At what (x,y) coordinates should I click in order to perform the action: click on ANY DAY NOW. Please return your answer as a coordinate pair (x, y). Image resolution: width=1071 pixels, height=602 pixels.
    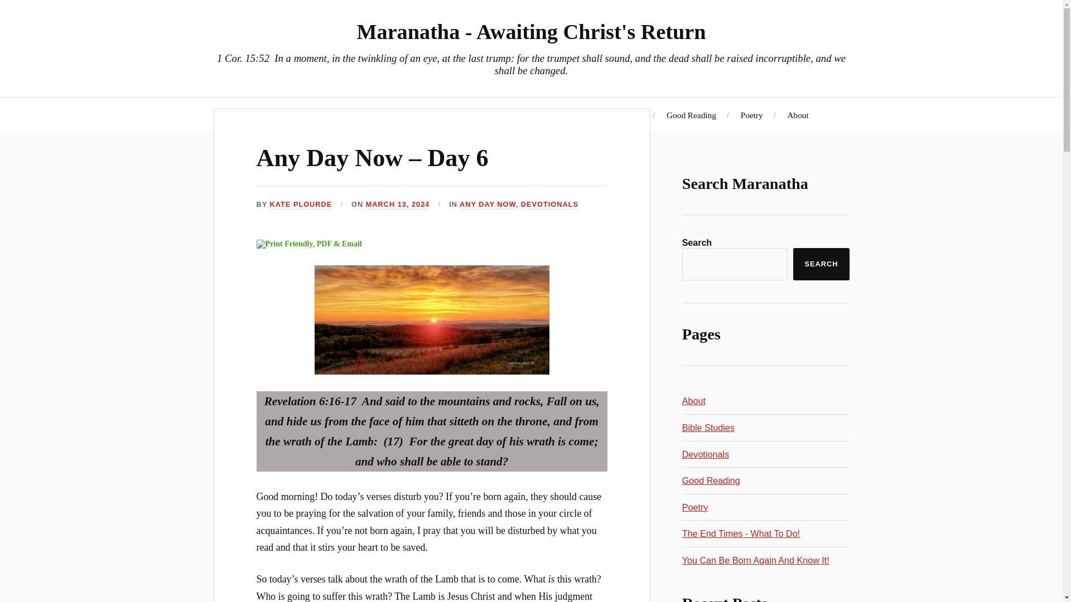
    Looking at the image, I should click on (488, 204).